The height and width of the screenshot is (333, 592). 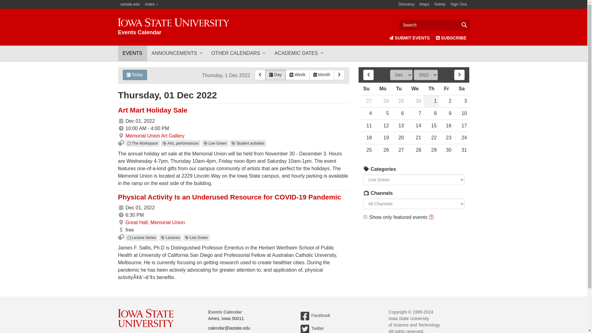 What do you see at coordinates (409, 38) in the screenshot?
I see `SUBMIT EVENTS` at bounding box center [409, 38].